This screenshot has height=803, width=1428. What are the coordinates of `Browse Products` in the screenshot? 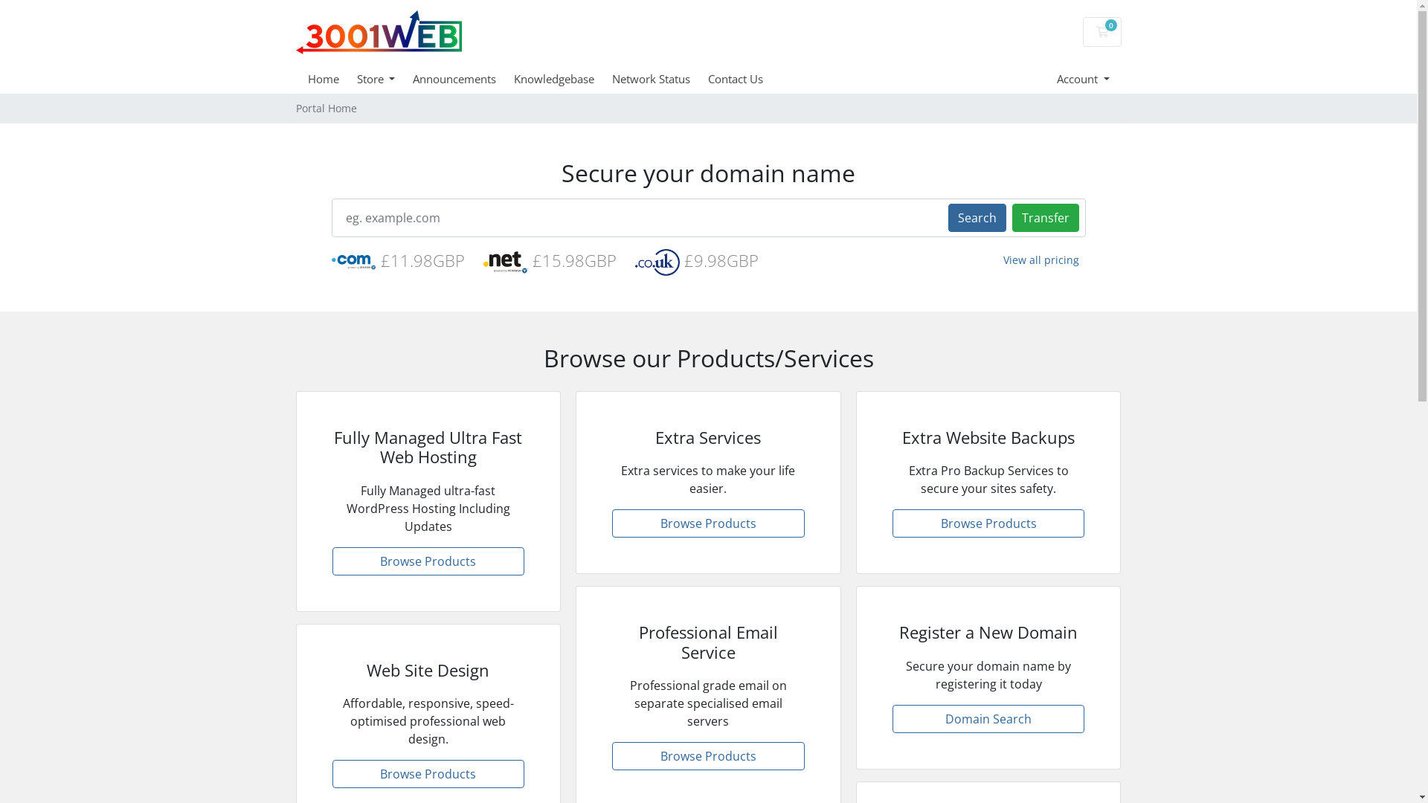 It's located at (708, 523).